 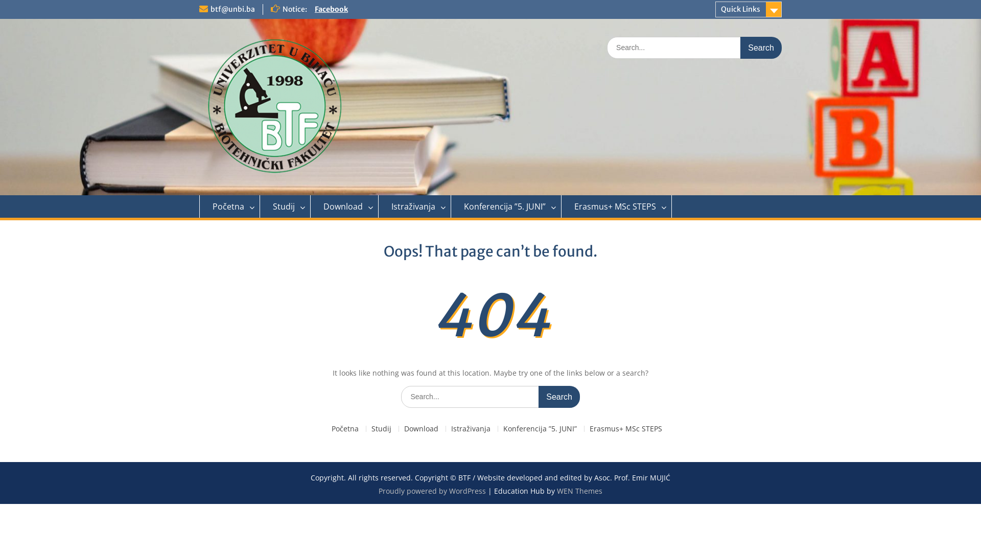 I want to click on Erasmus+ MSc STEPS, so click(x=625, y=428).